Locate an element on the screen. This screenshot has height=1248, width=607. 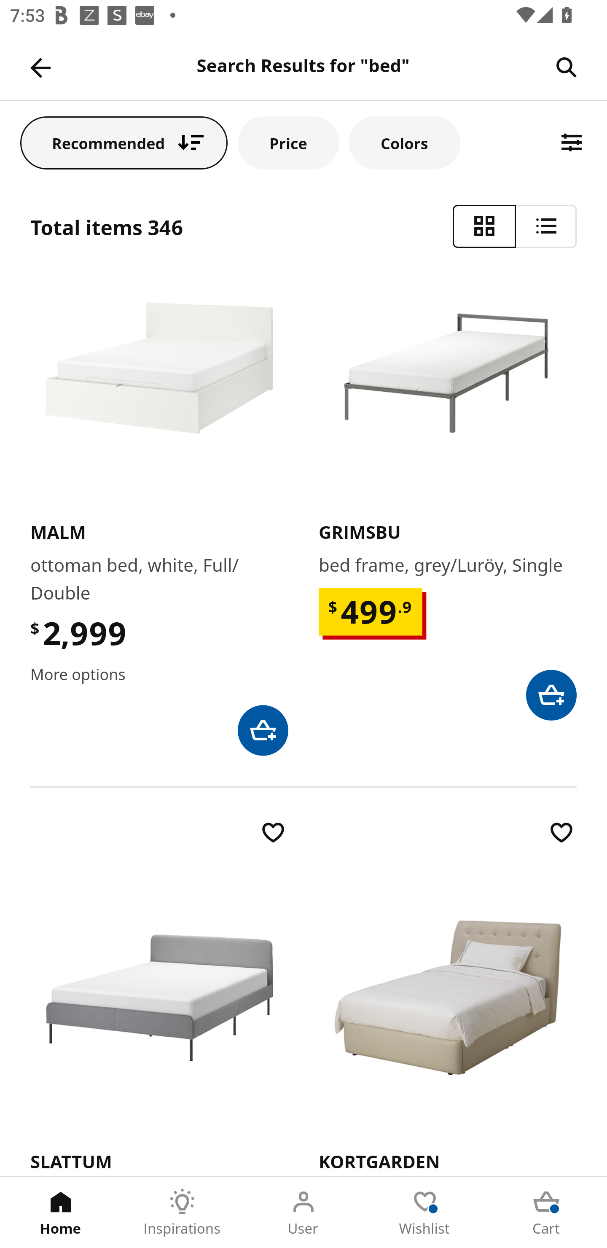
Recommended is located at coordinates (124, 143).